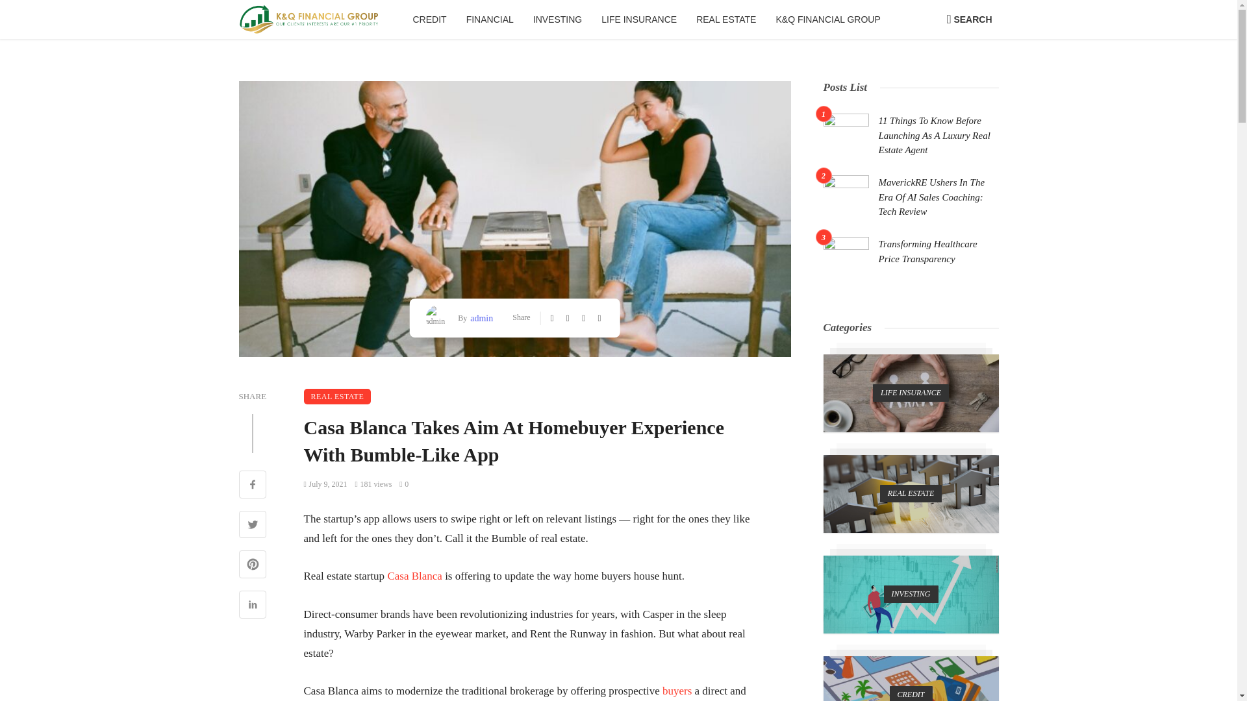 The image size is (1247, 701). Describe the element at coordinates (557, 19) in the screenshot. I see `INVESTING` at that location.